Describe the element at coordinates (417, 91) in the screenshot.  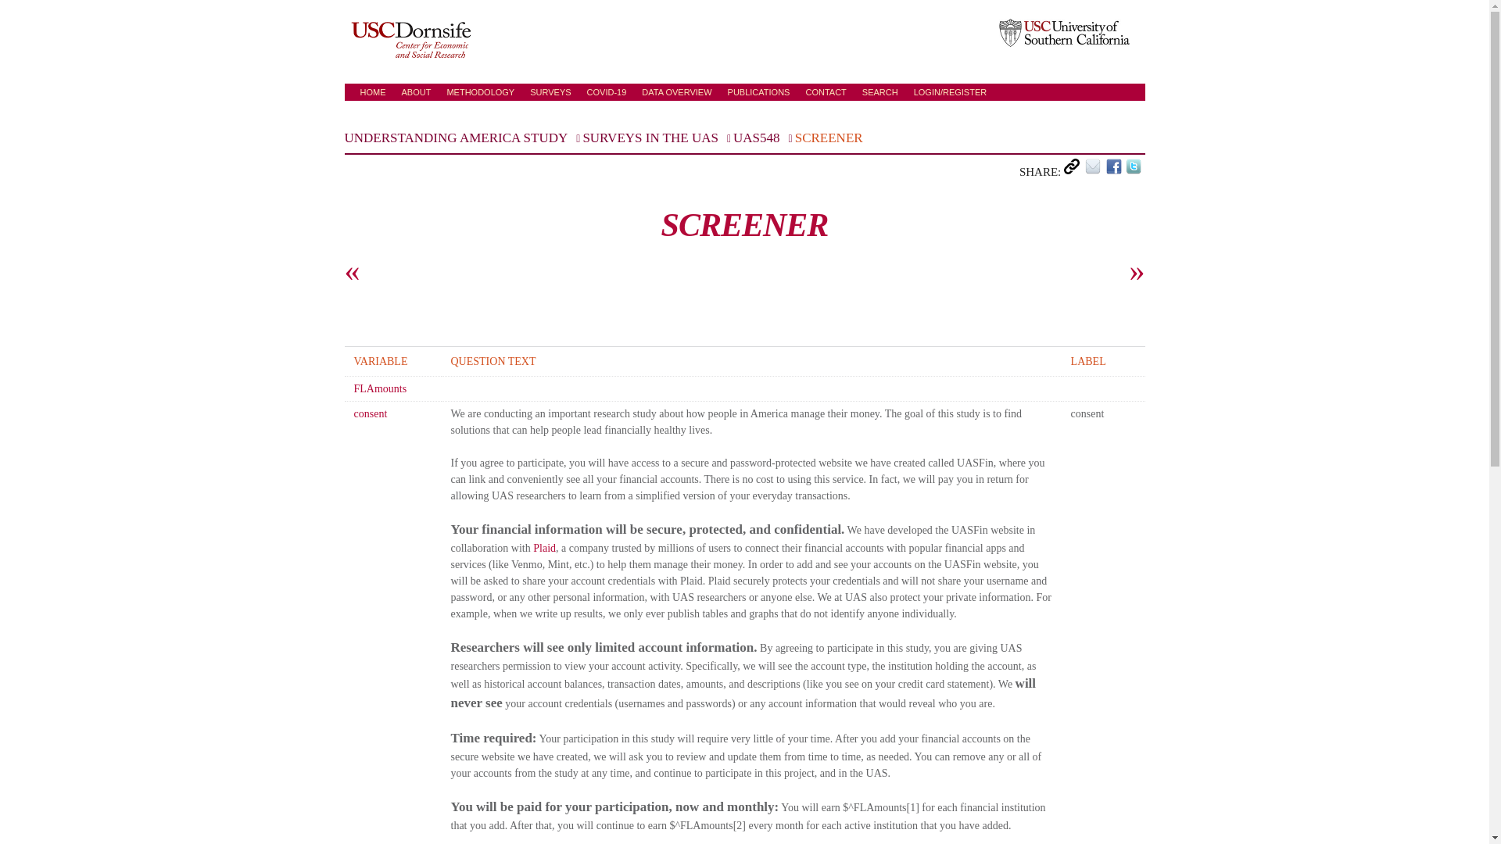
I see `ABOUT` at that location.